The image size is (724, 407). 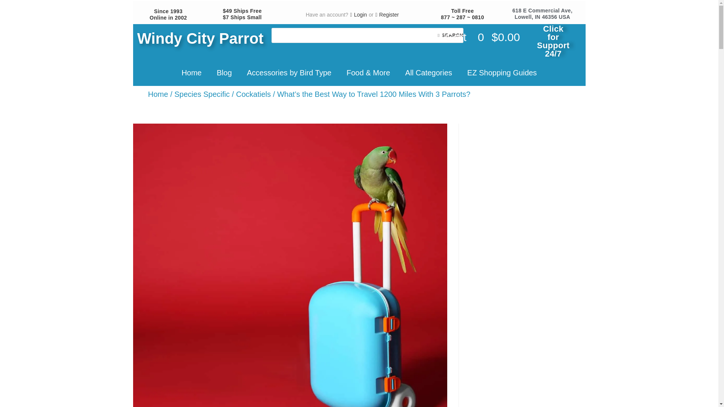 I want to click on Home, so click(x=191, y=72).